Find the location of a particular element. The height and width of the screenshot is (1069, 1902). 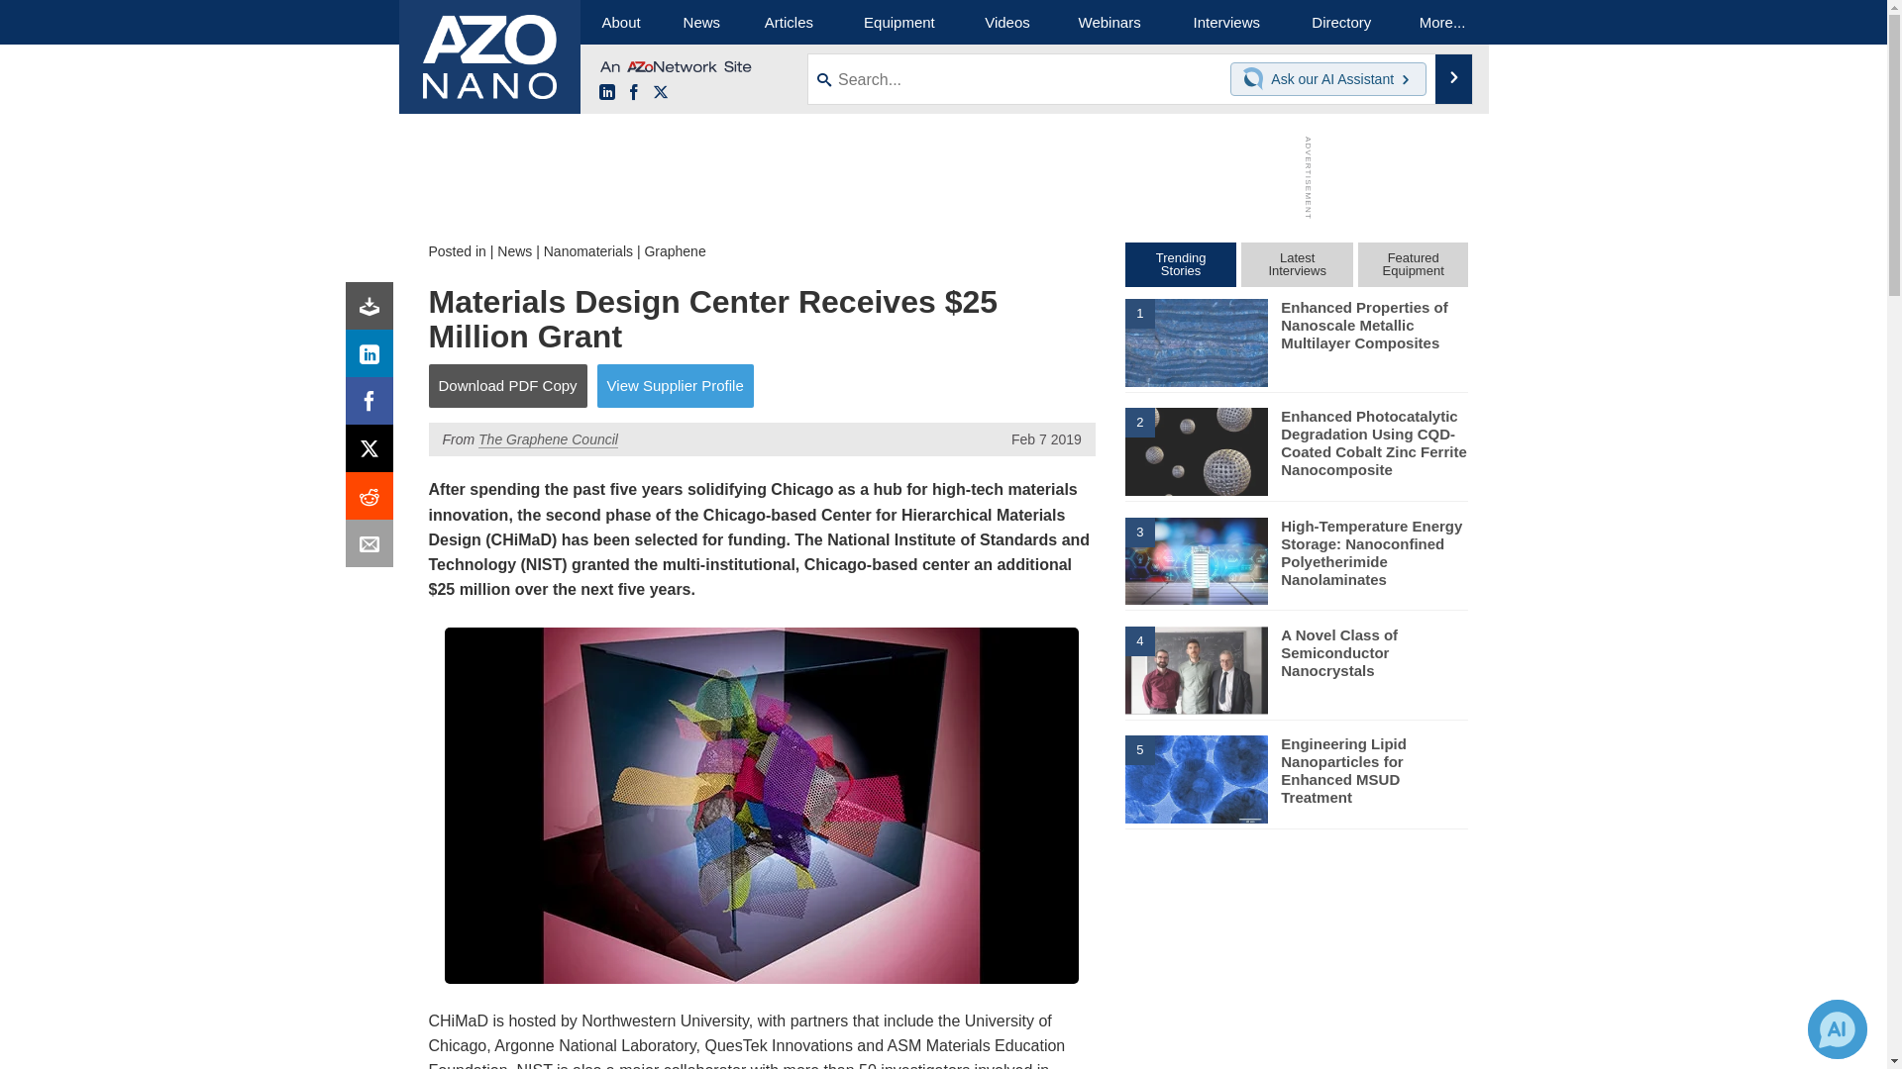

Facebook is located at coordinates (373, 406).